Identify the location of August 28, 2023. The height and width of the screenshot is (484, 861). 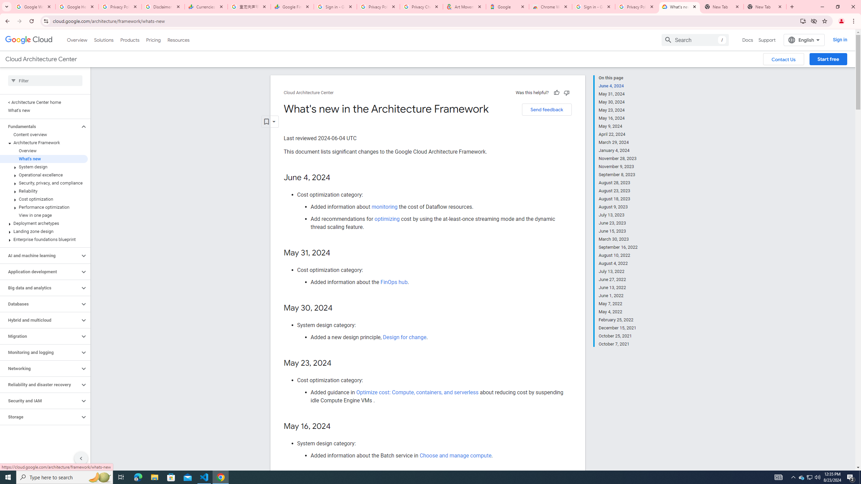
(618, 183).